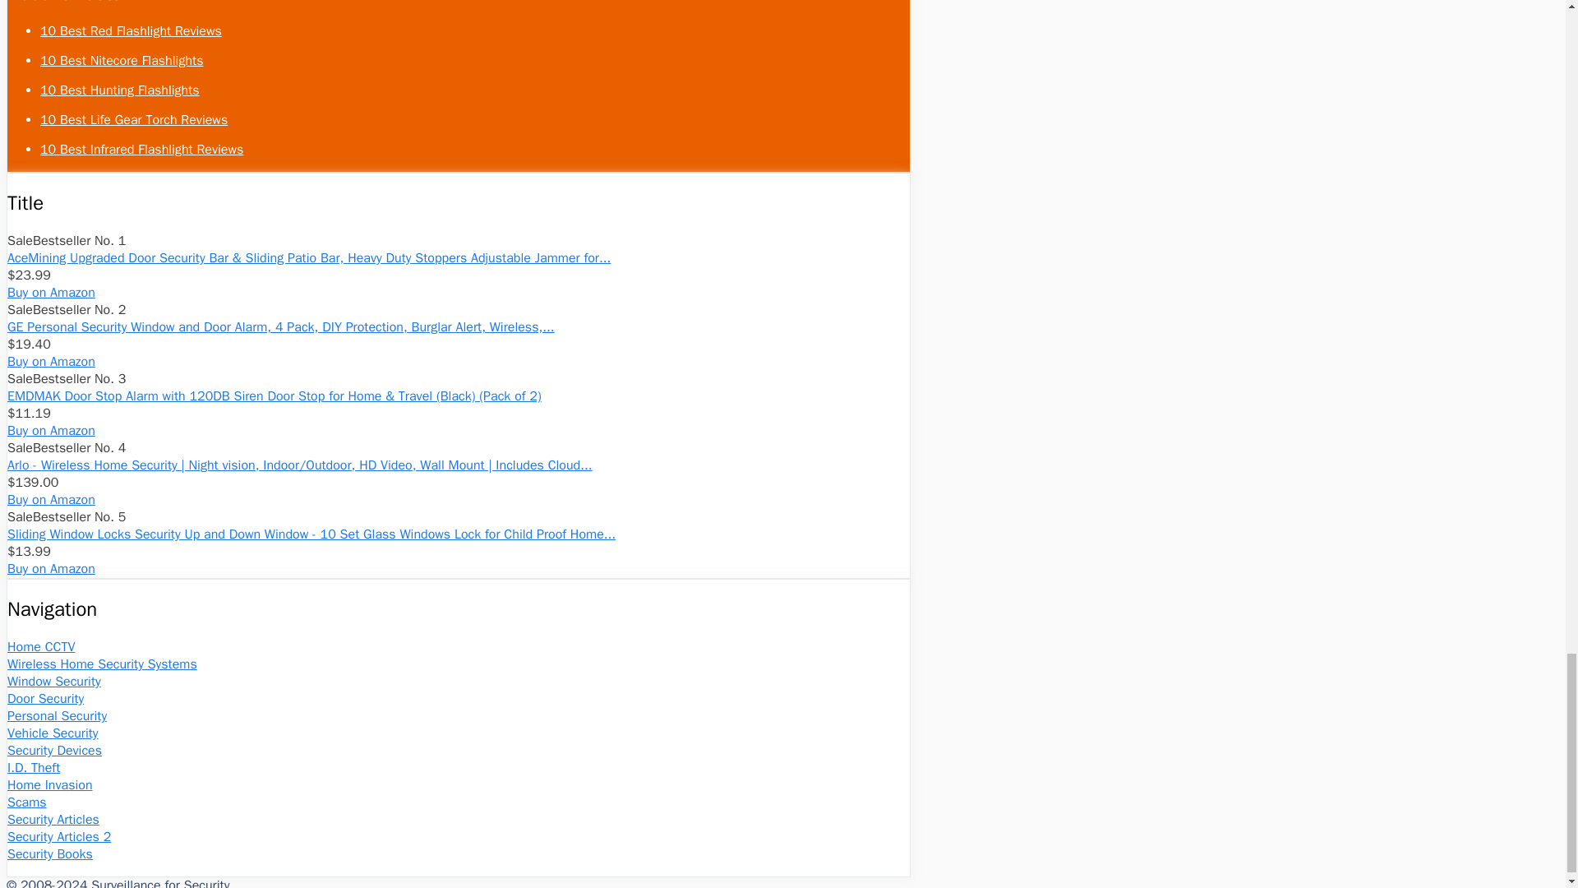  What do you see at coordinates (51, 362) in the screenshot?
I see `Buy on Amazon` at bounding box center [51, 362].